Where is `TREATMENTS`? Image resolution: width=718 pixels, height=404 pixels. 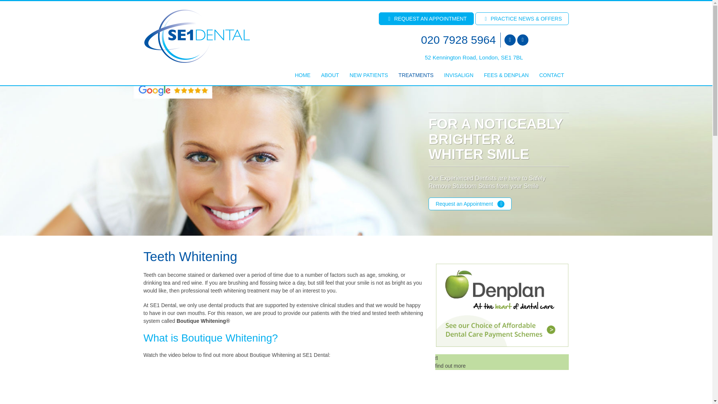
TREATMENTS is located at coordinates (416, 75).